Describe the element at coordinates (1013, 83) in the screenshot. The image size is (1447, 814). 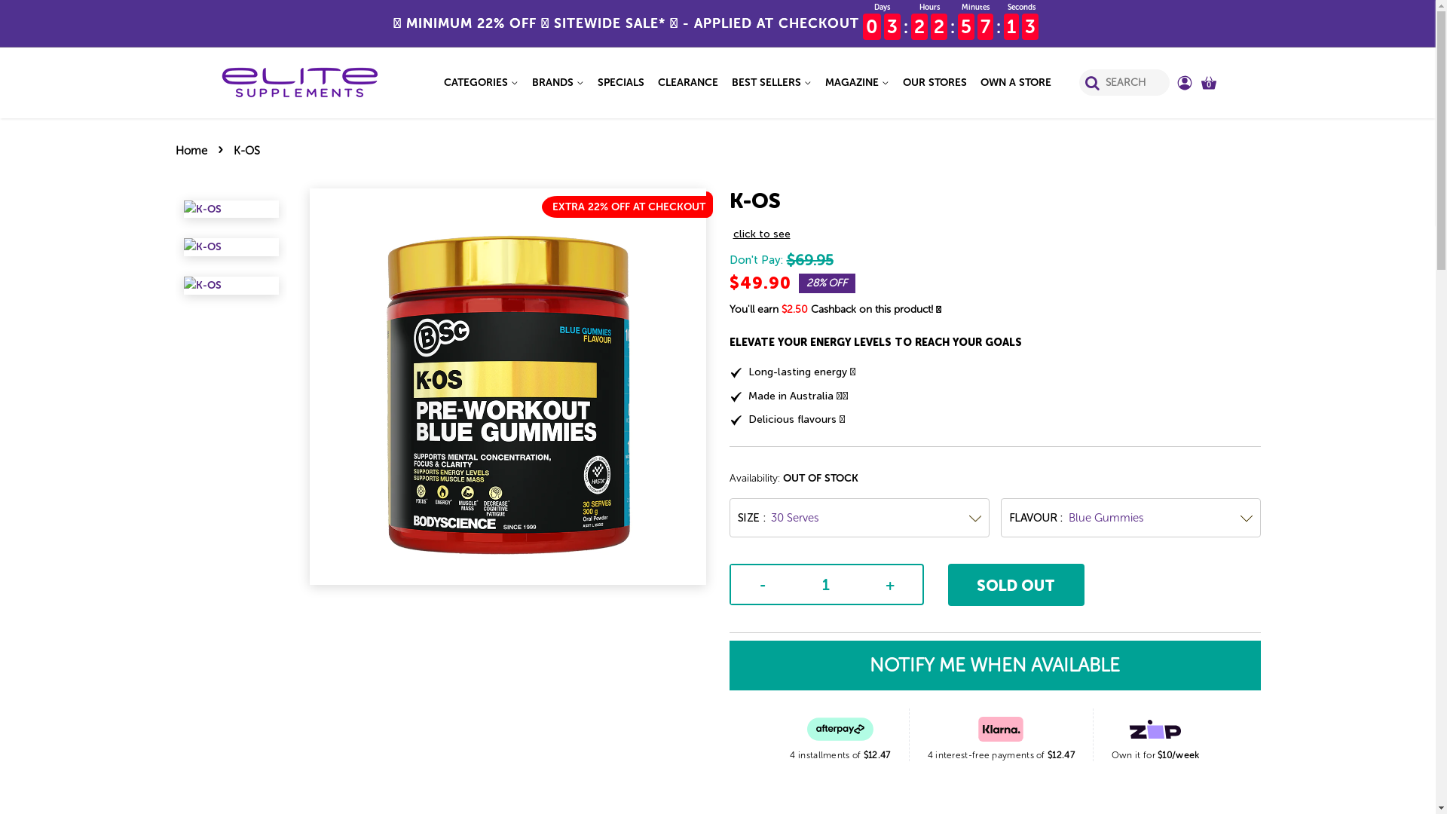
I see `OWN A STORE` at that location.